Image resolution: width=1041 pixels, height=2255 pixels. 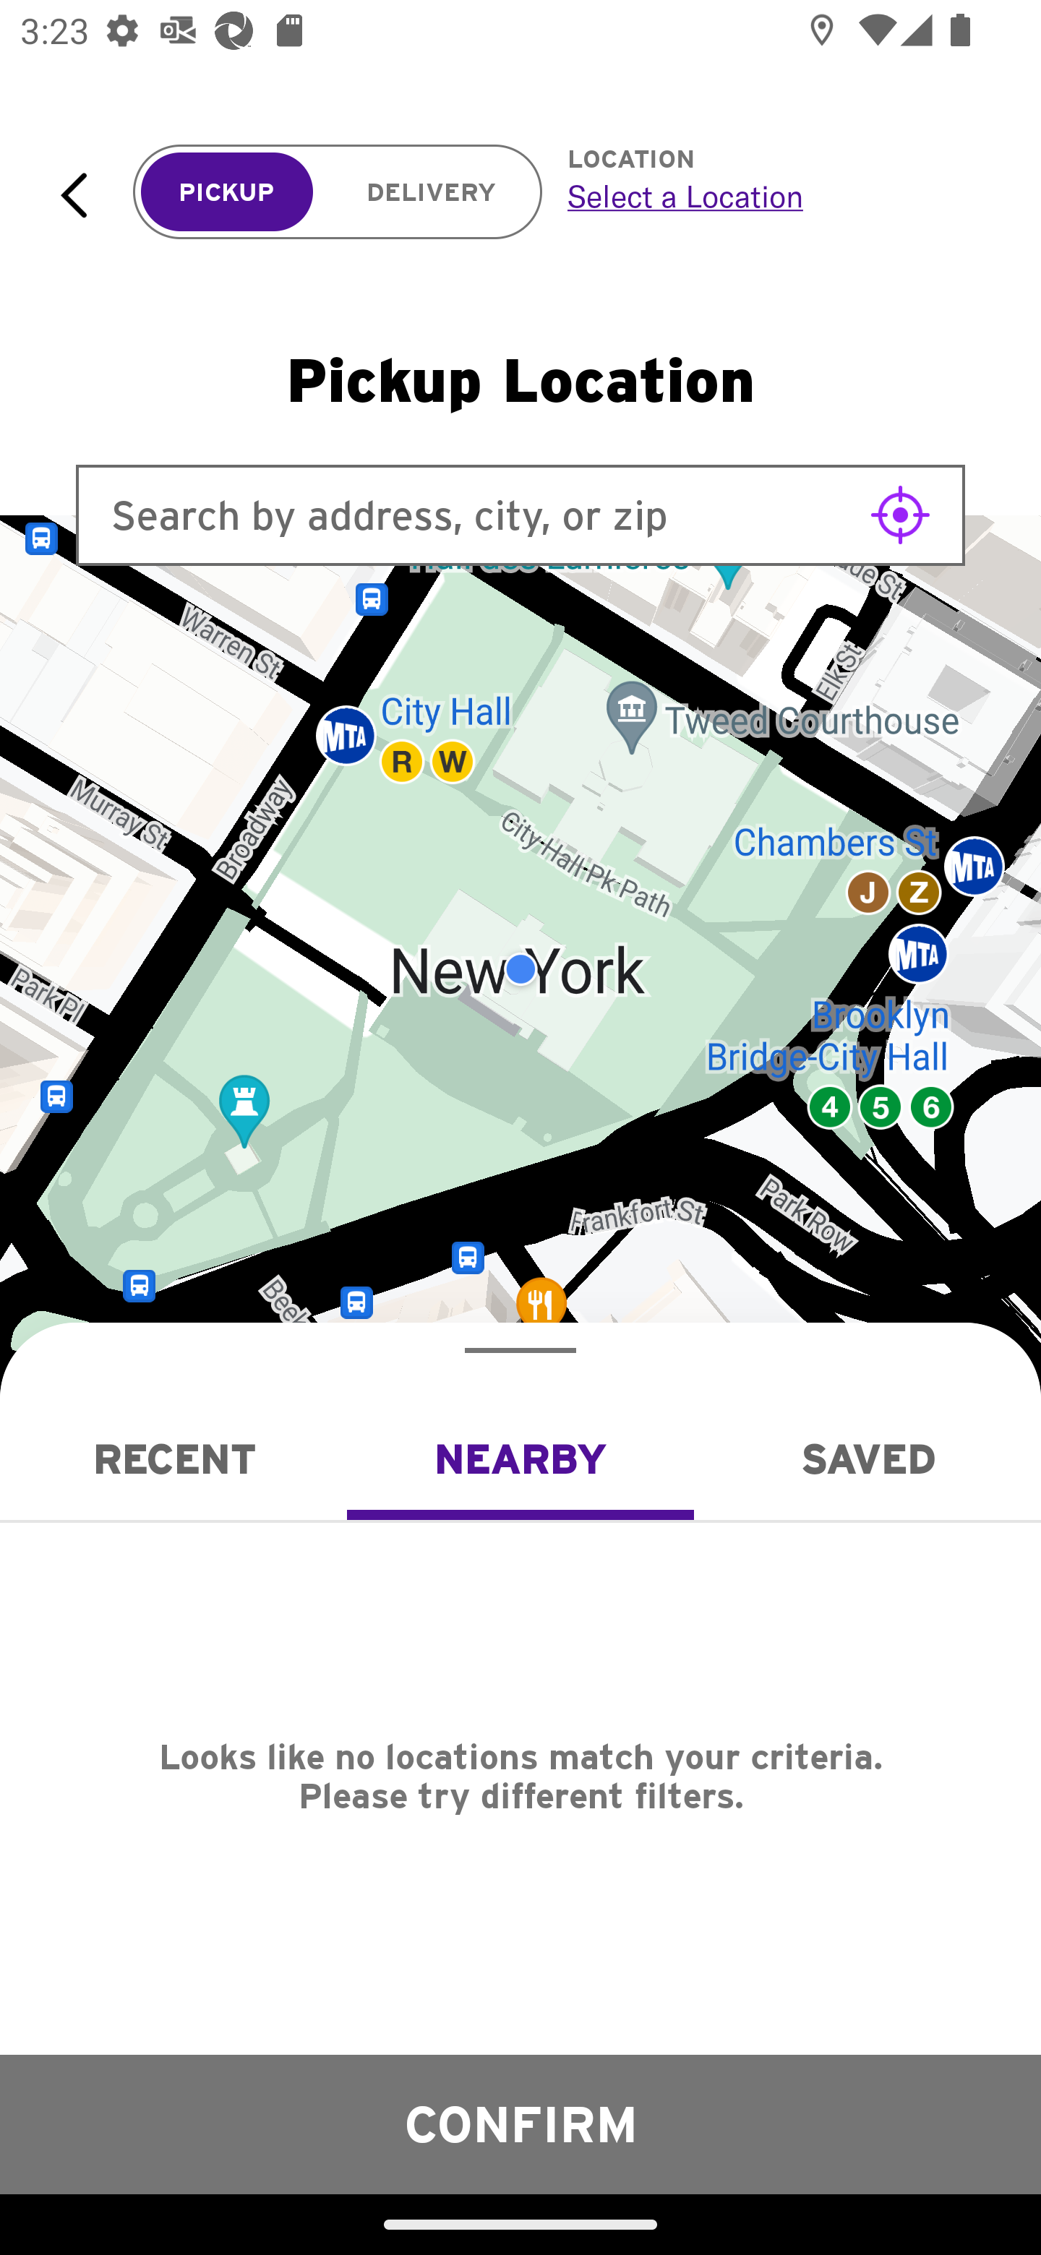 I want to click on Select a Location, so click(x=772, y=196).